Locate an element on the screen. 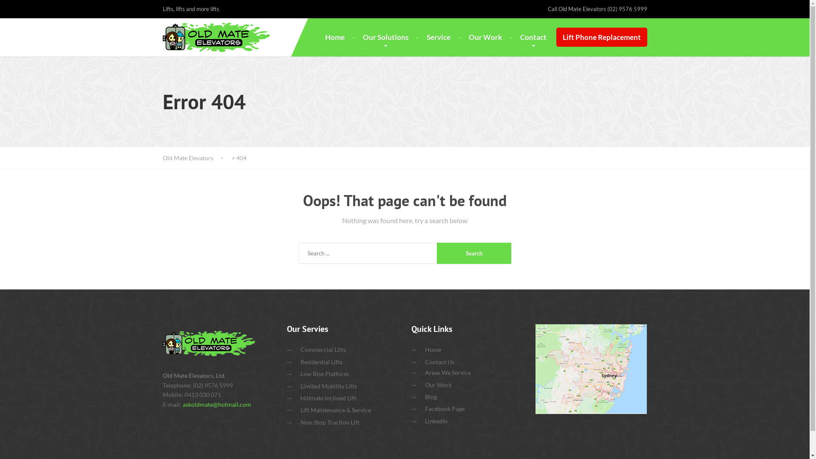 Image resolution: width=816 pixels, height=459 pixels. Old Mate Elevators is located at coordinates (196, 158).